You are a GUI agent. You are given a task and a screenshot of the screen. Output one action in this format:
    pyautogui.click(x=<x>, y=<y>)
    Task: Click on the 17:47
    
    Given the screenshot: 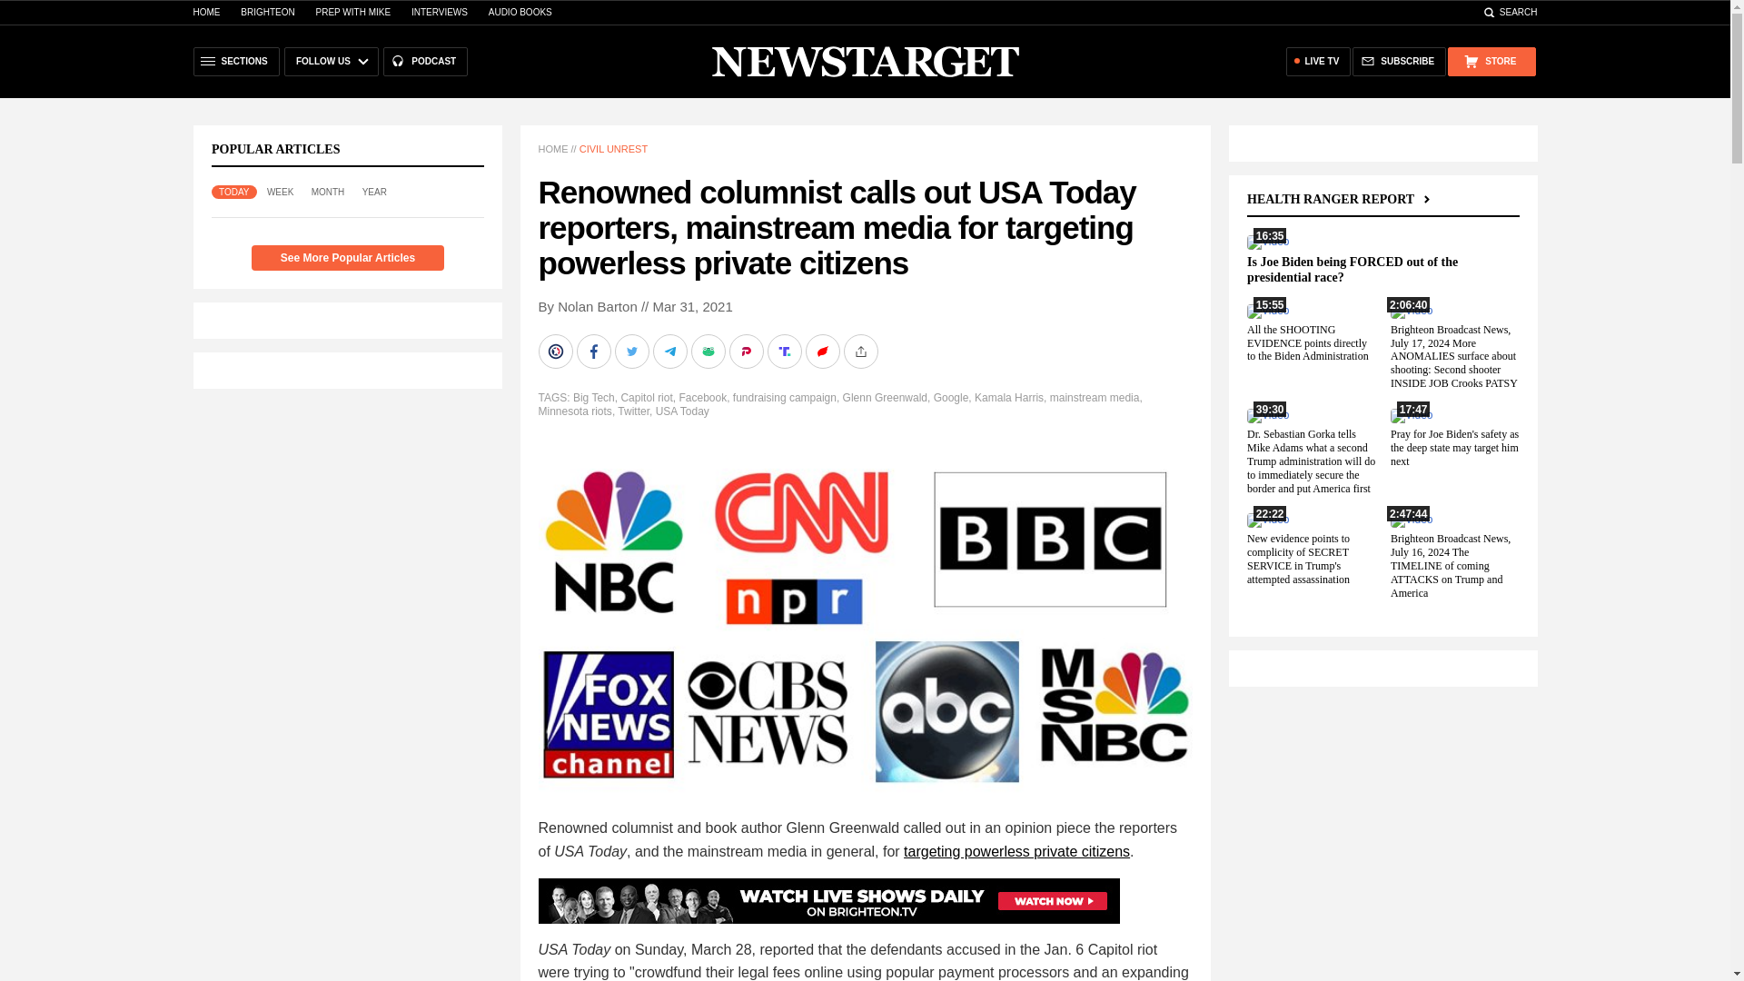 What is the action you would take?
    pyautogui.click(x=1411, y=415)
    